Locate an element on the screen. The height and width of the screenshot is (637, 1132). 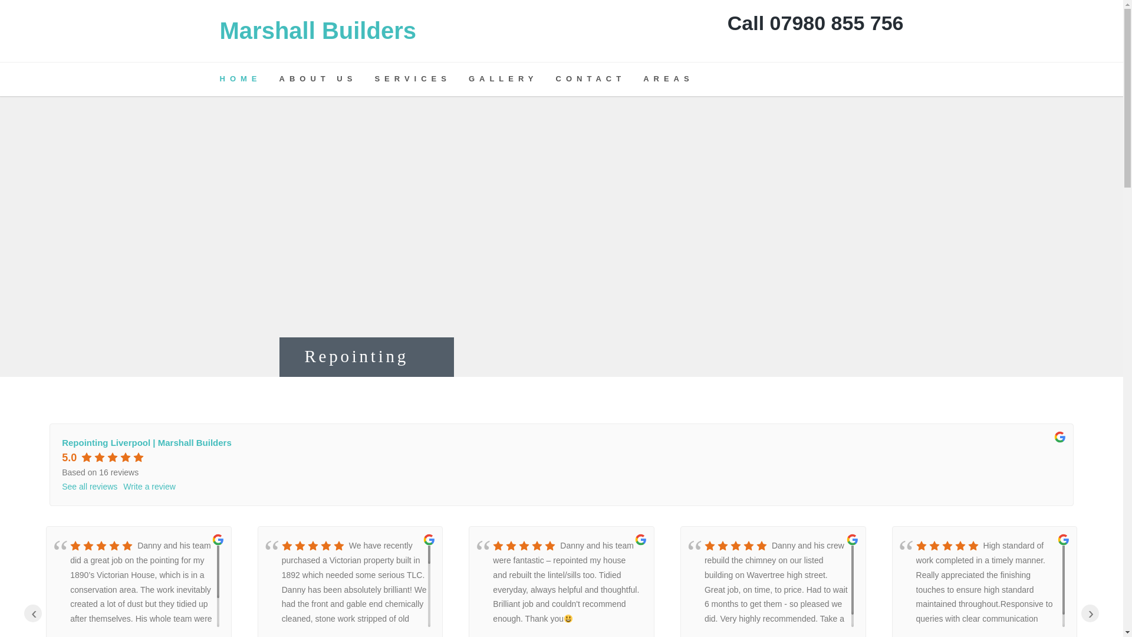
CONTACT is located at coordinates (600, 79).